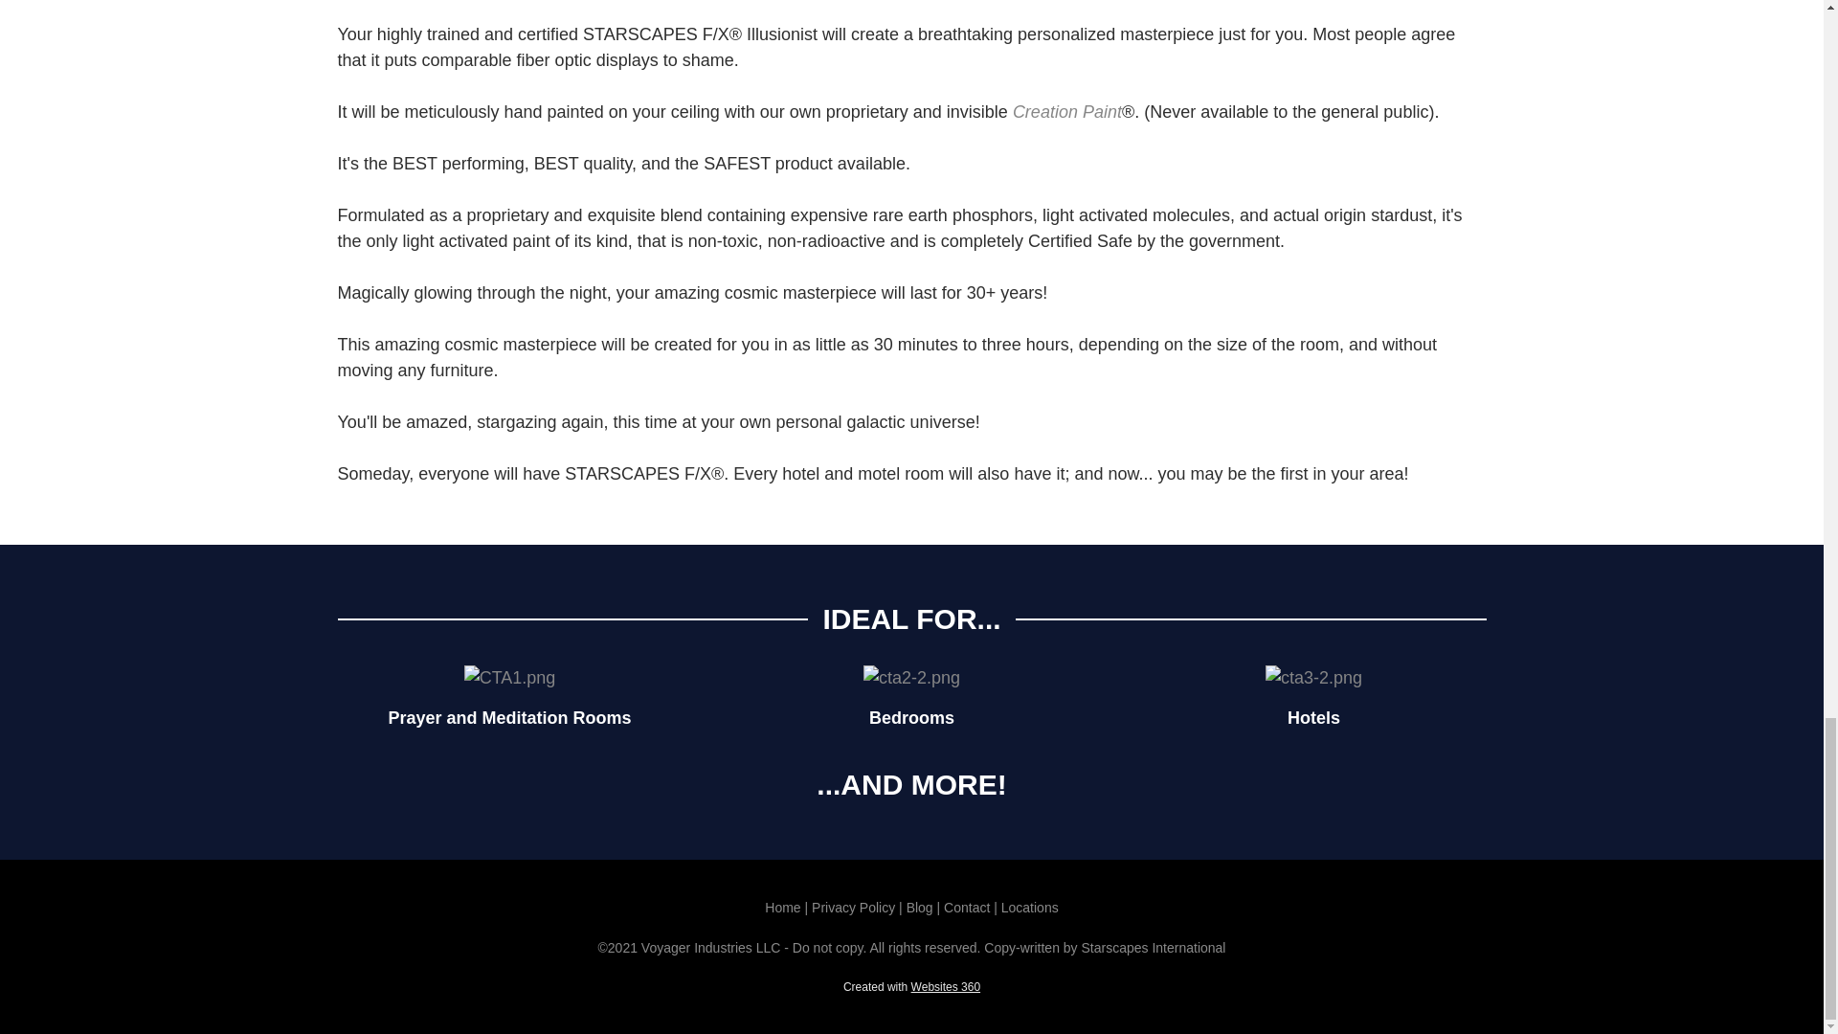 This screenshot has width=1838, height=1034. Describe the element at coordinates (784, 907) in the screenshot. I see `Home` at that location.